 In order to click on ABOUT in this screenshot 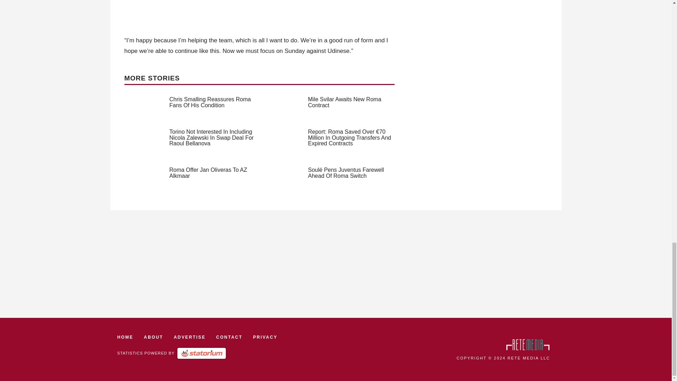, I will do `click(153, 337)`.